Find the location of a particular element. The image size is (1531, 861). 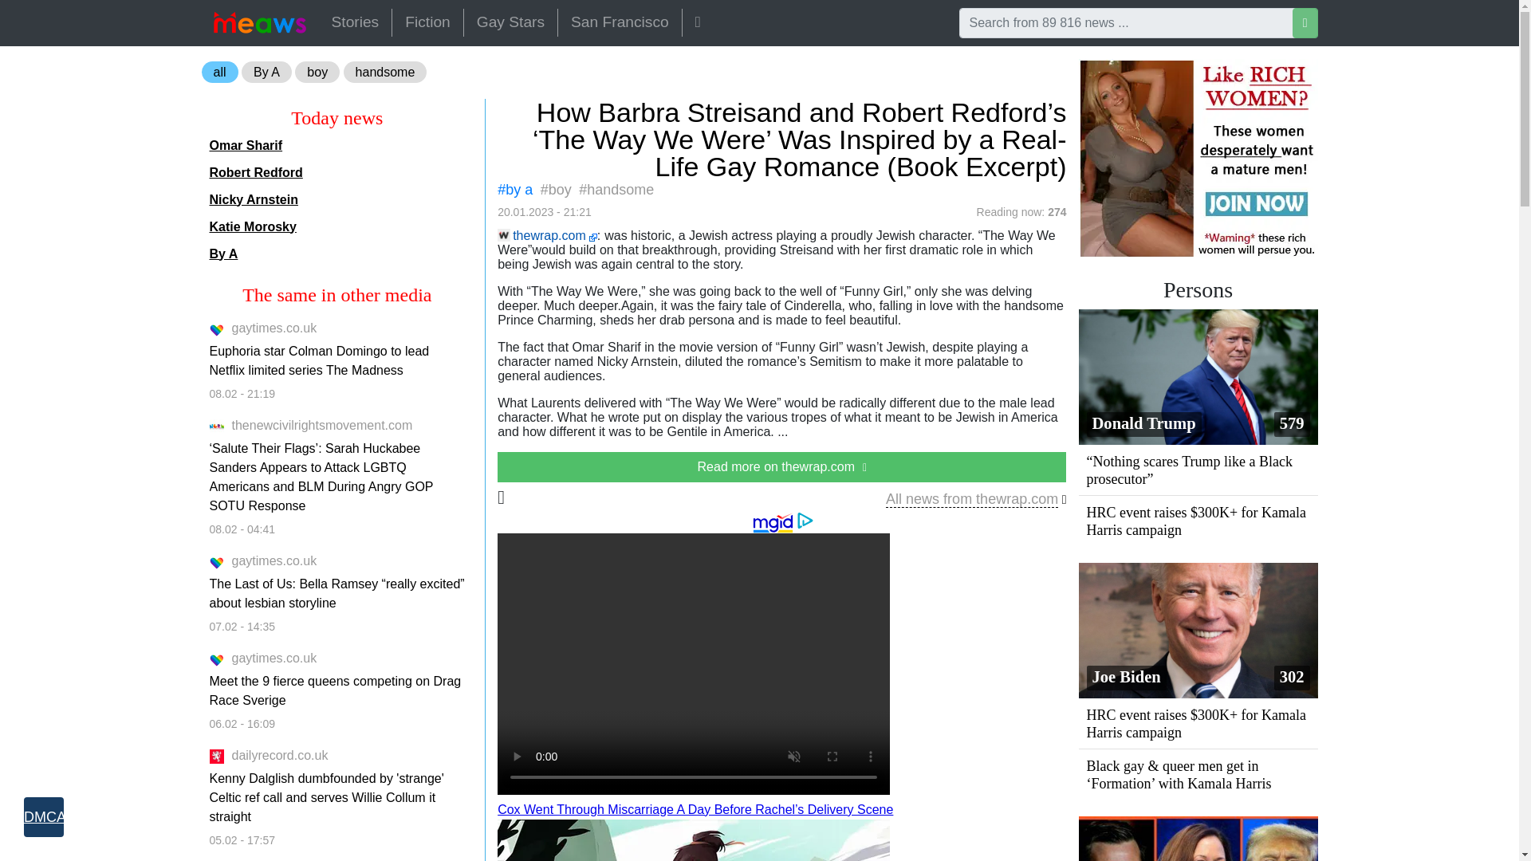

Gay Stars is located at coordinates (510, 22).